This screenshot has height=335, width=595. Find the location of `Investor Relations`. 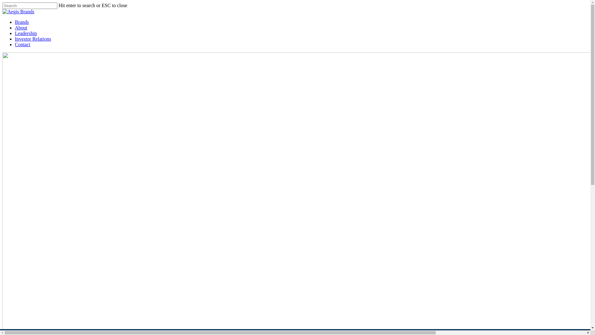

Investor Relations is located at coordinates (33, 39).